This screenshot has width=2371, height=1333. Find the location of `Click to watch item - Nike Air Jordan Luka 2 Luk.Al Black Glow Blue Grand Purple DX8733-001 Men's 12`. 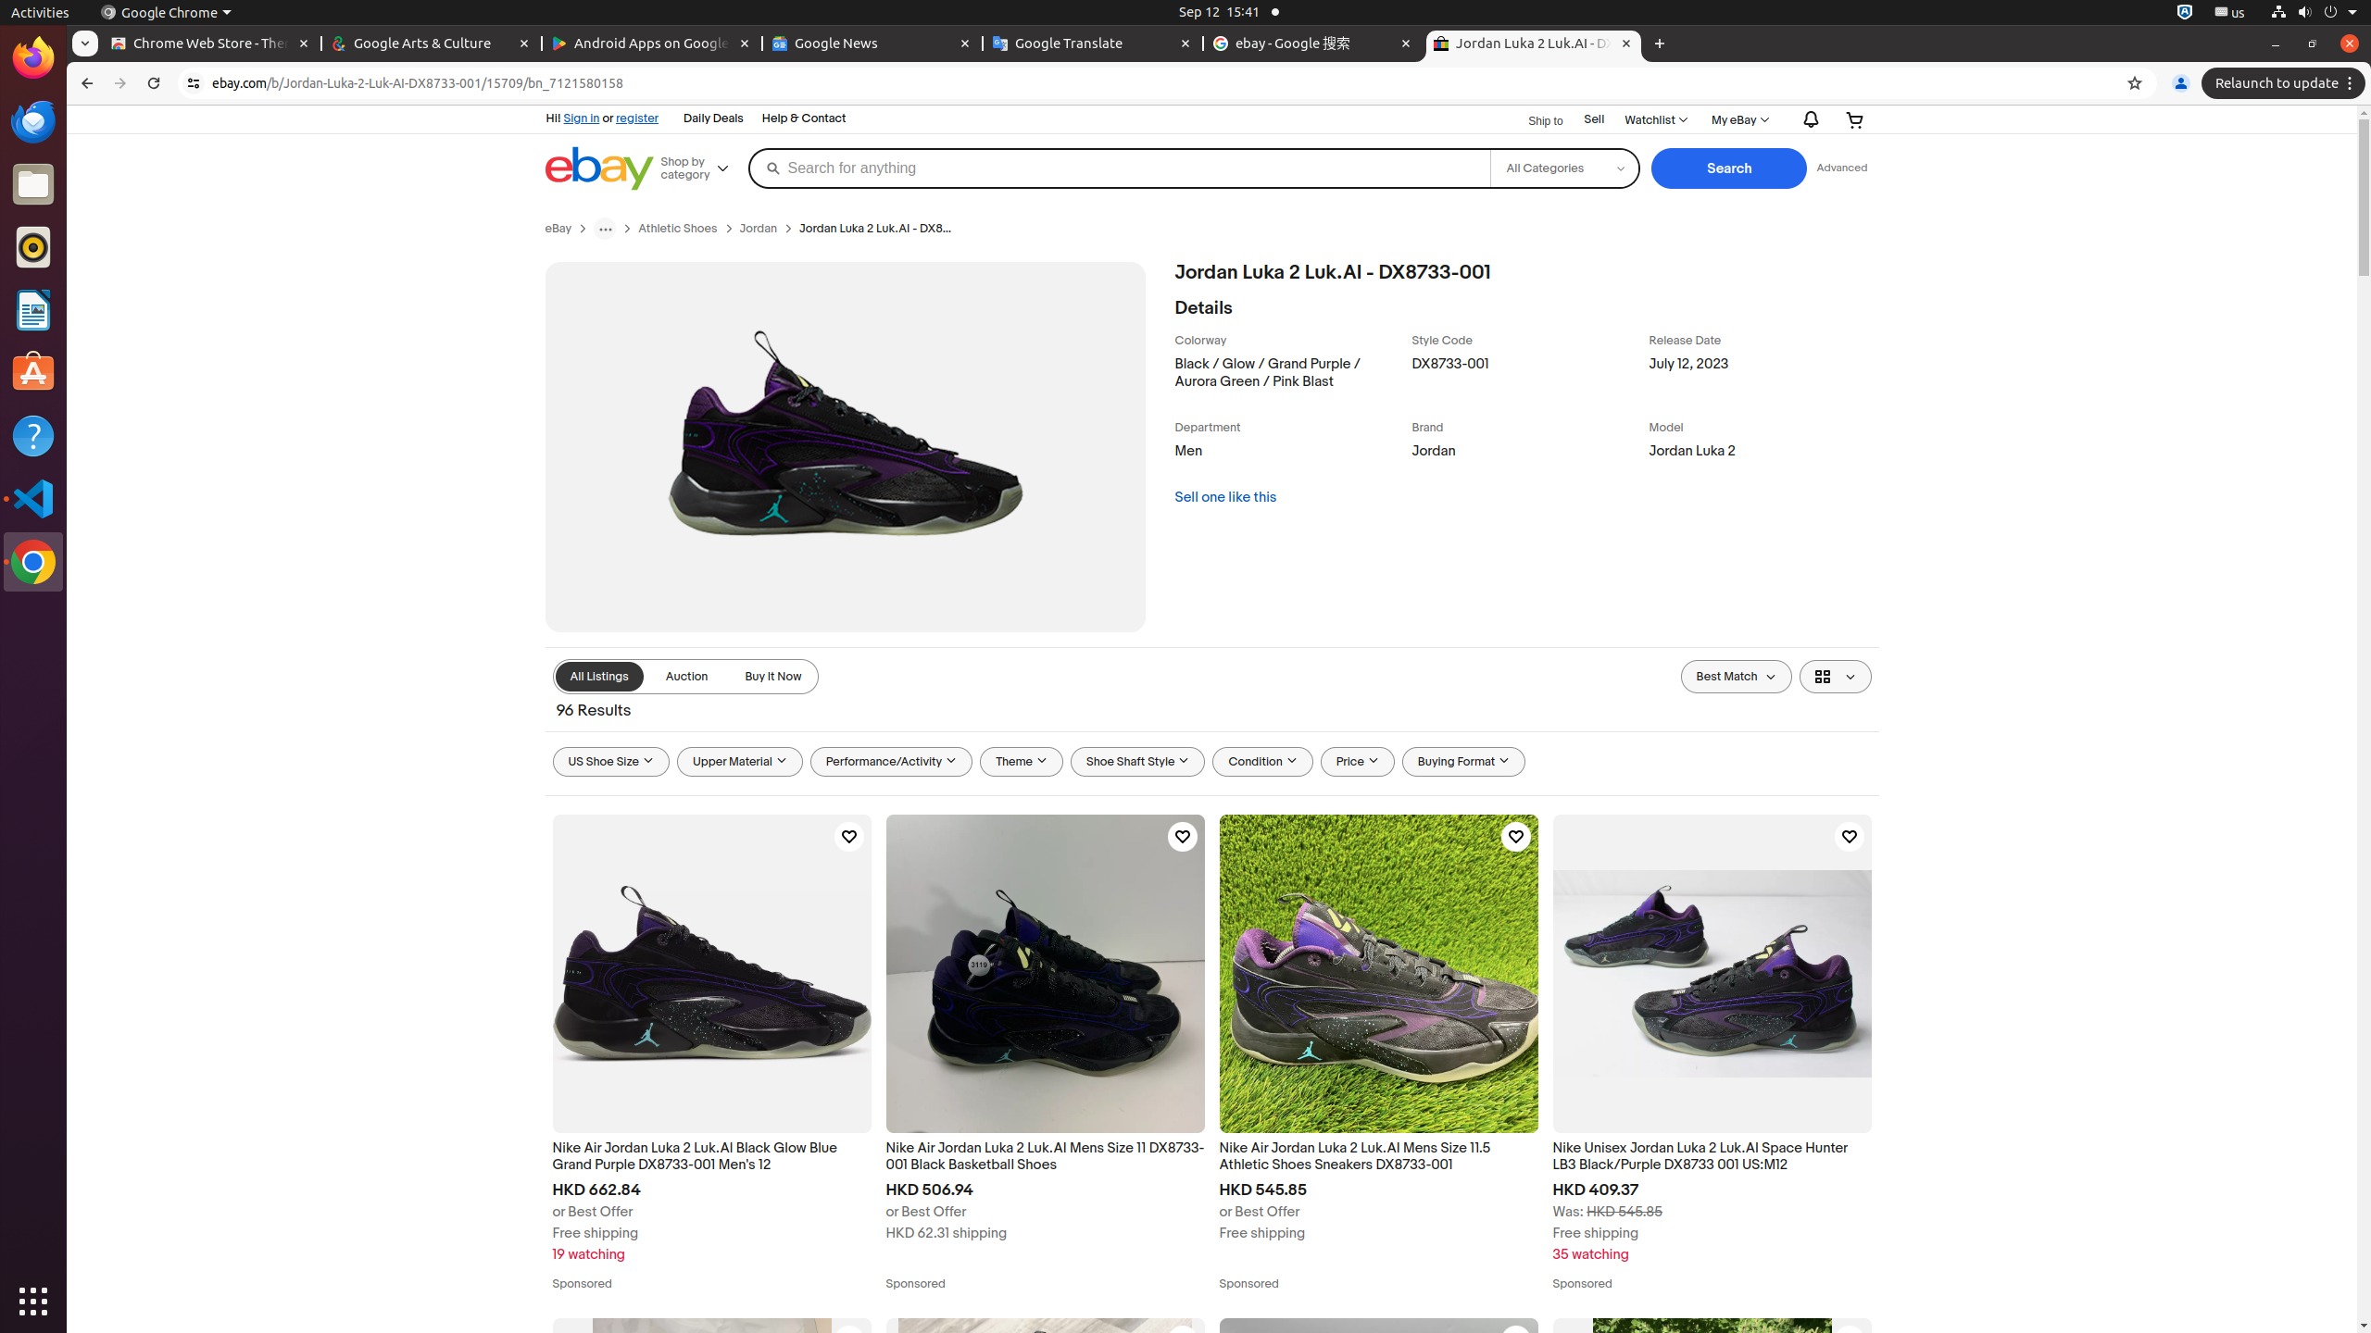

Click to watch item - Nike Air Jordan Luka 2 Luk.Al Black Glow Blue Grand Purple DX8733-001 Men's 12 is located at coordinates (848, 837).